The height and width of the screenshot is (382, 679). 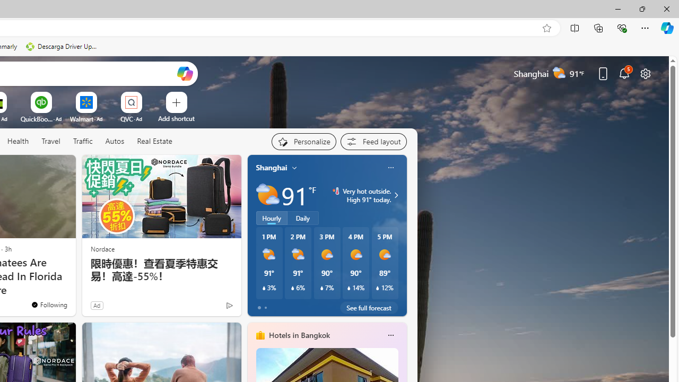 I want to click on hotels-header-icon, so click(x=260, y=335).